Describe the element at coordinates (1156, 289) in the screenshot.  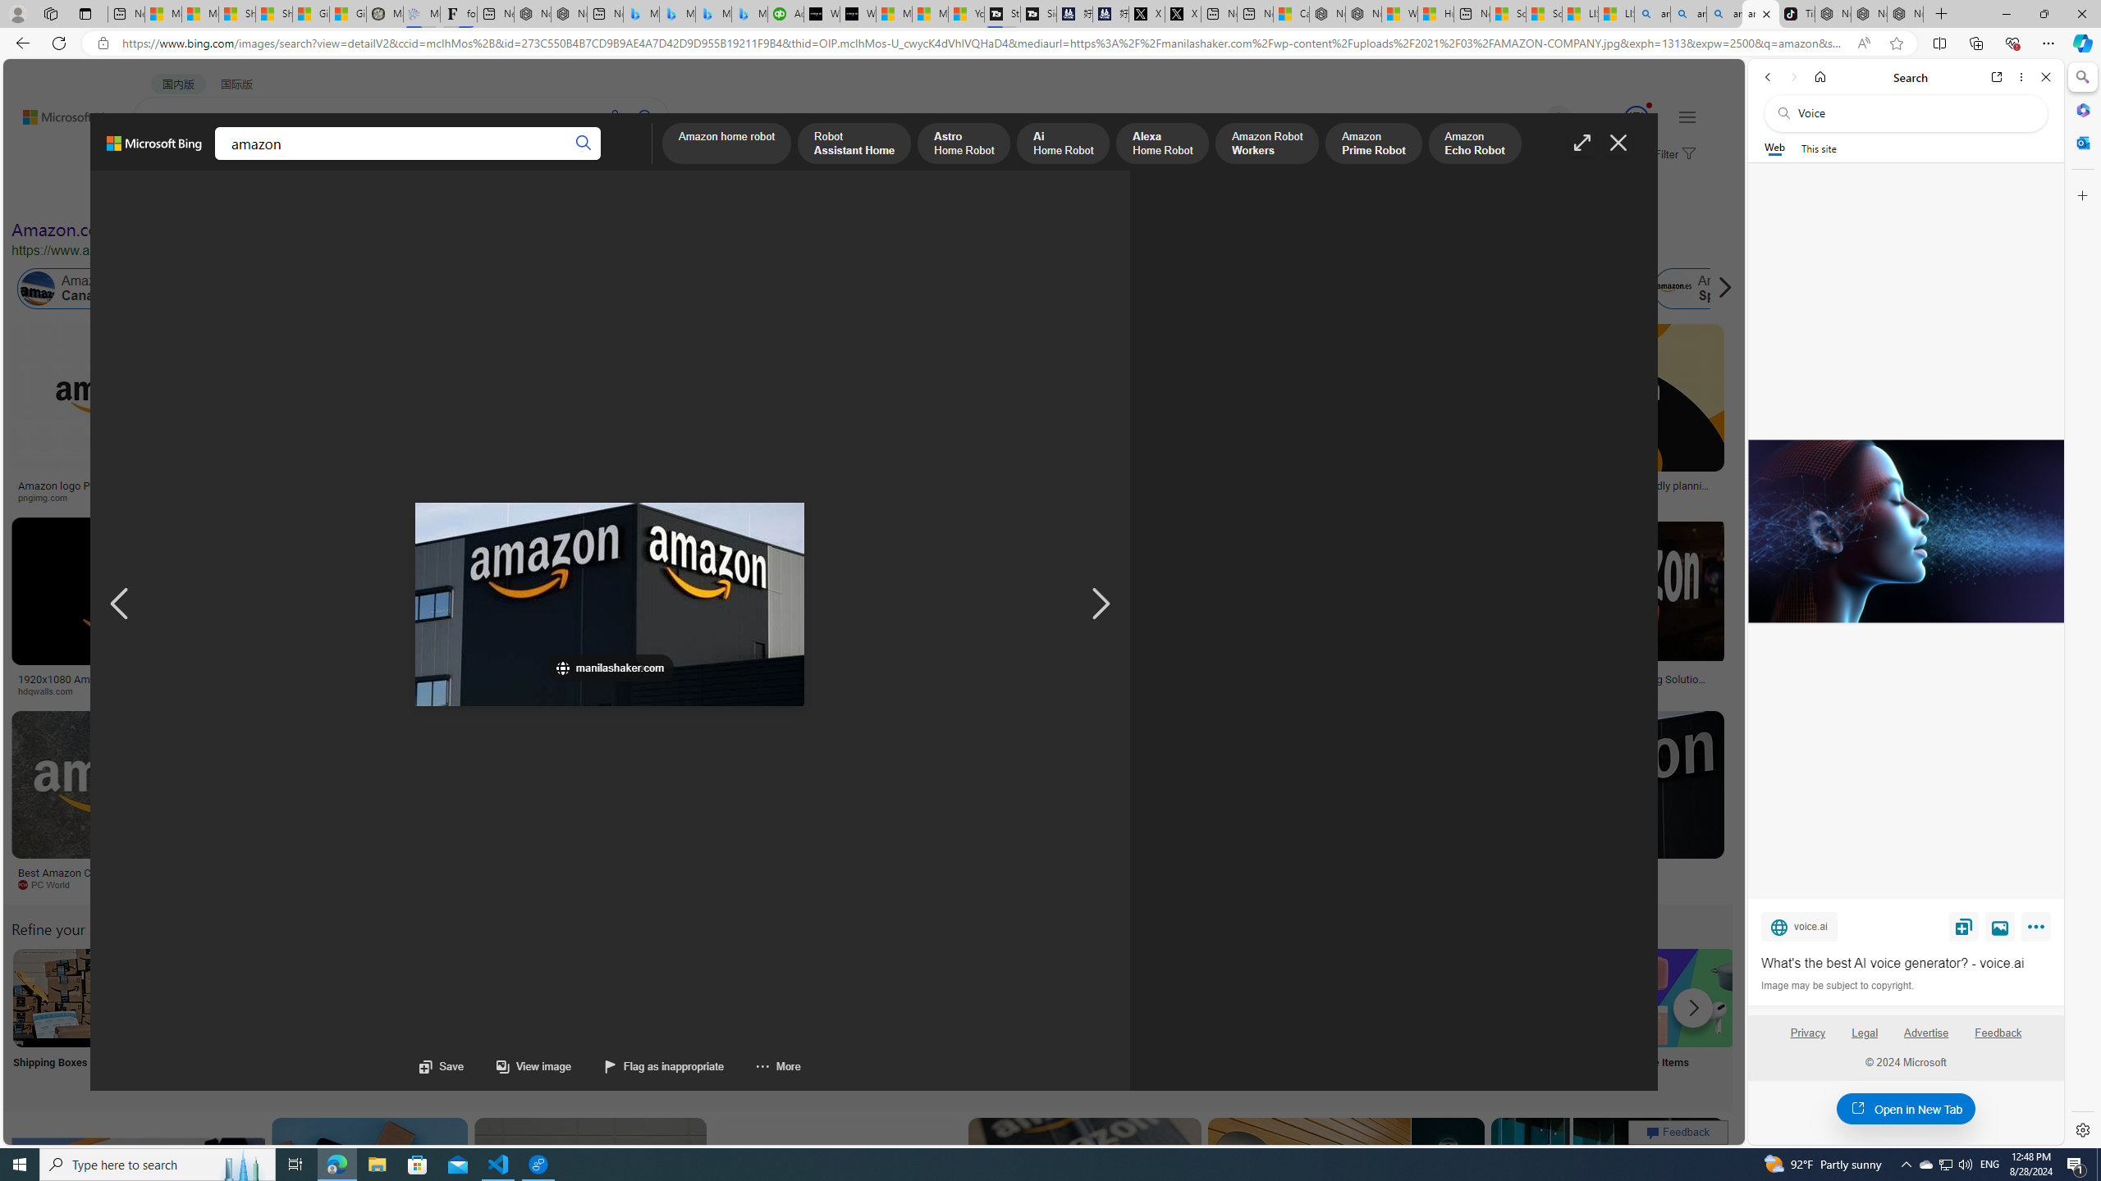
I see `Amazon Prime Membership` at that location.